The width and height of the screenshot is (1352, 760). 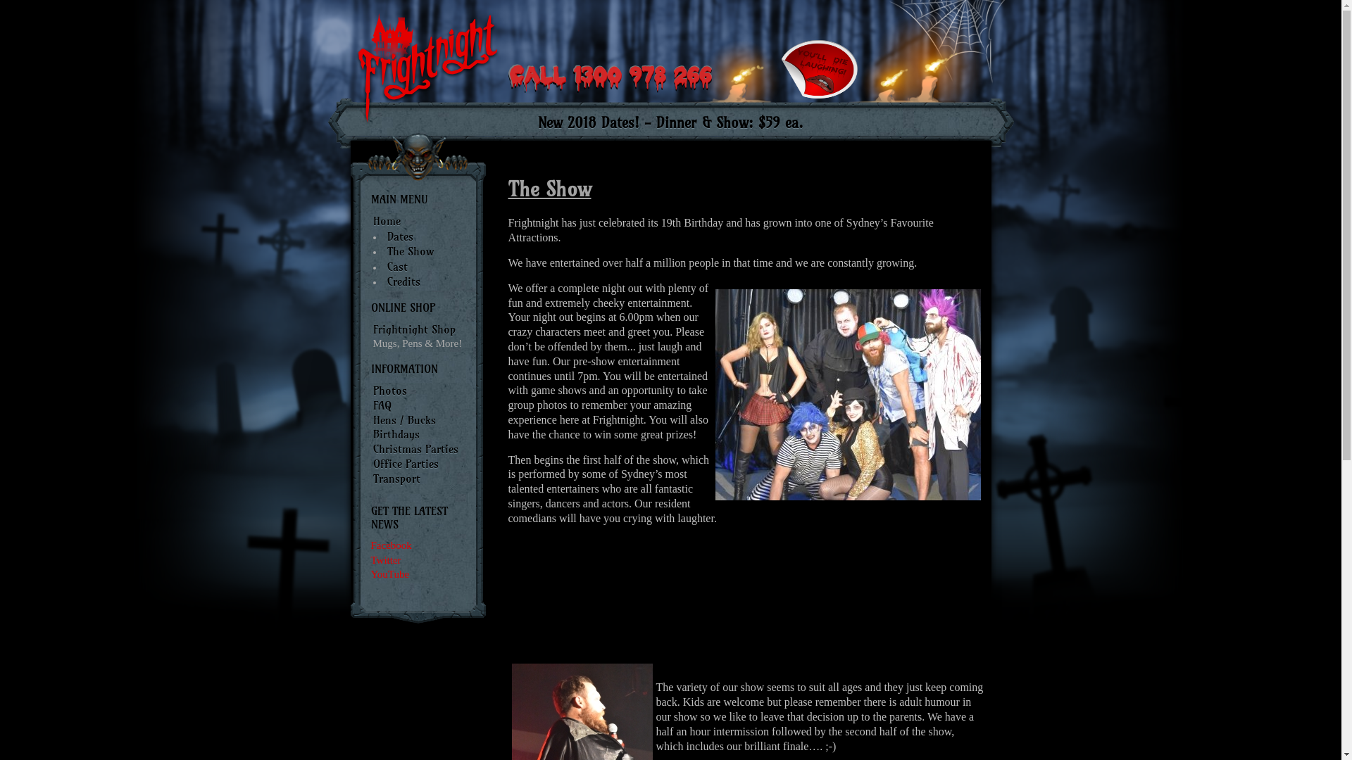 I want to click on Transport, so click(x=397, y=479).